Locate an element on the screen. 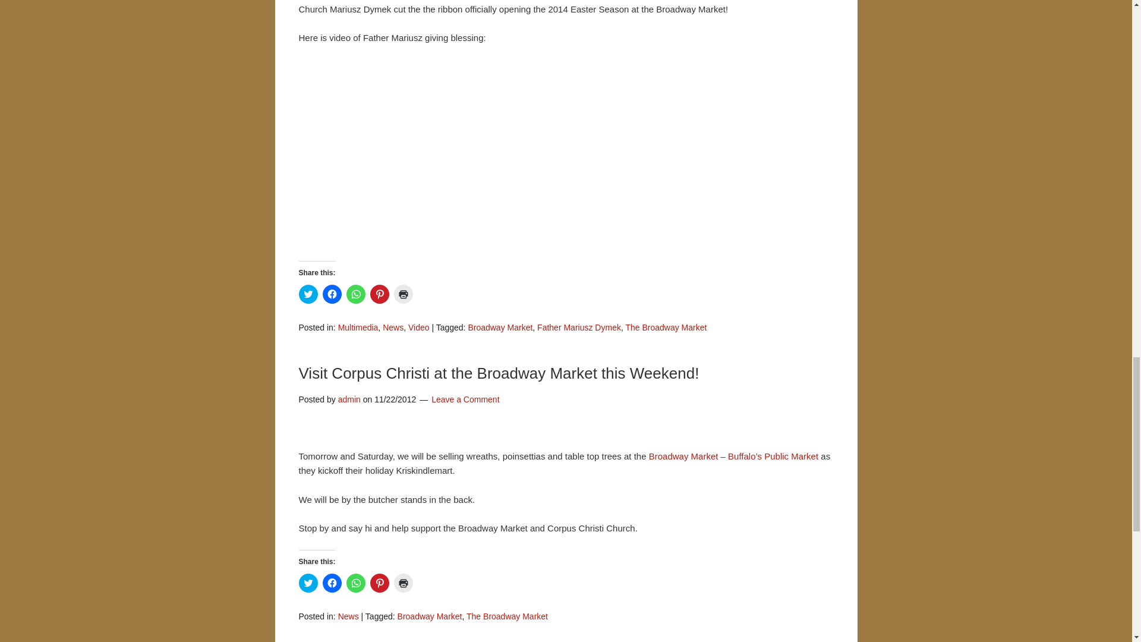 This screenshot has height=642, width=1141. Father Mariusz Dymek is located at coordinates (579, 328).